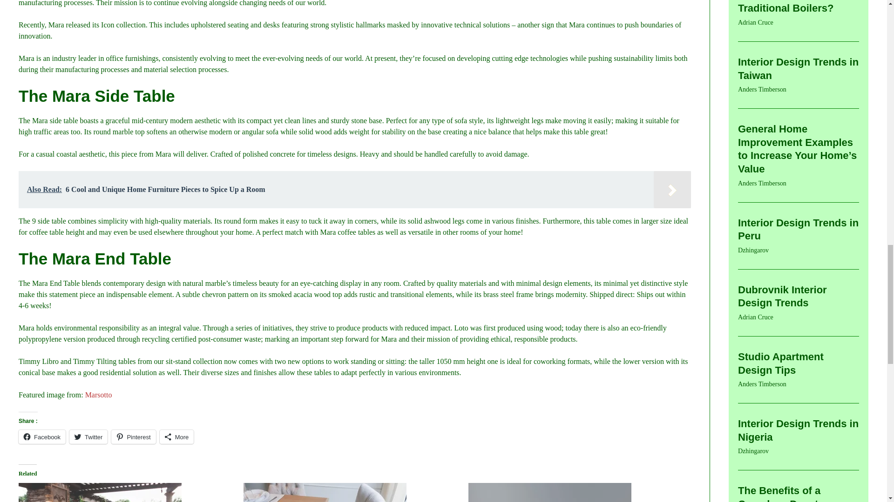  What do you see at coordinates (177, 436) in the screenshot?
I see `More` at bounding box center [177, 436].